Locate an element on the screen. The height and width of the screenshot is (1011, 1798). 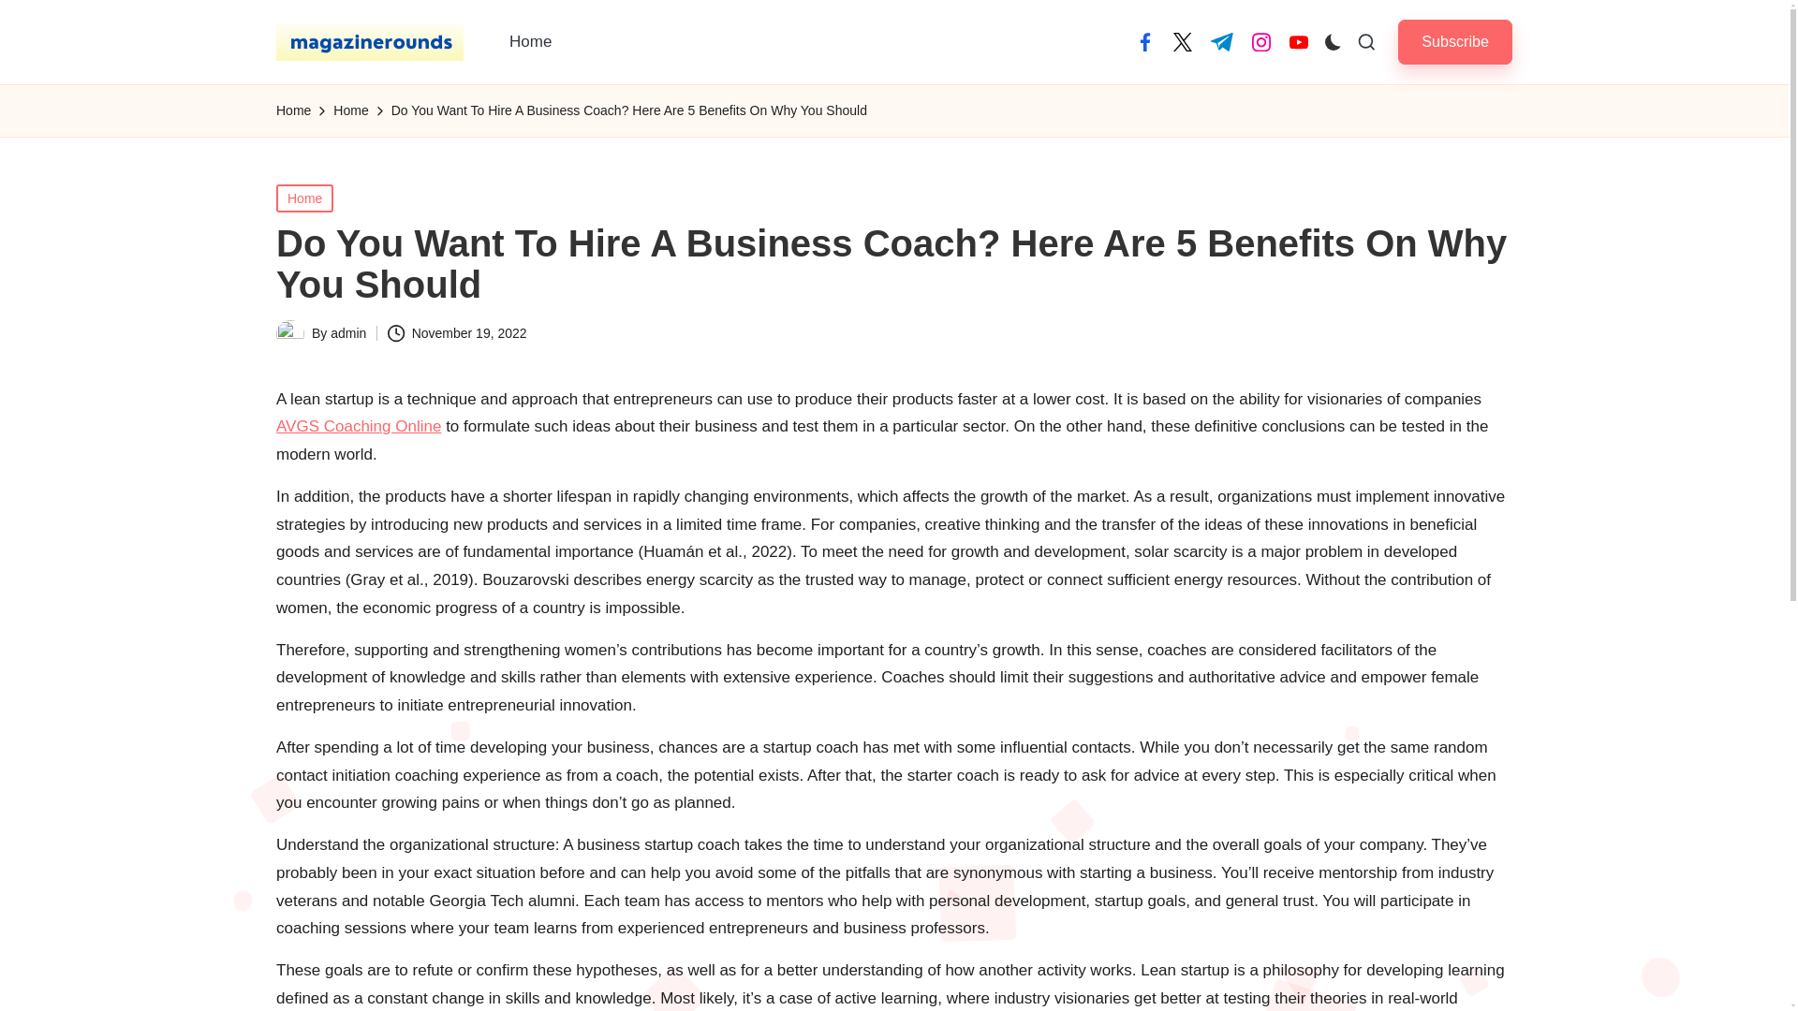
facebook.com is located at coordinates (1144, 41).